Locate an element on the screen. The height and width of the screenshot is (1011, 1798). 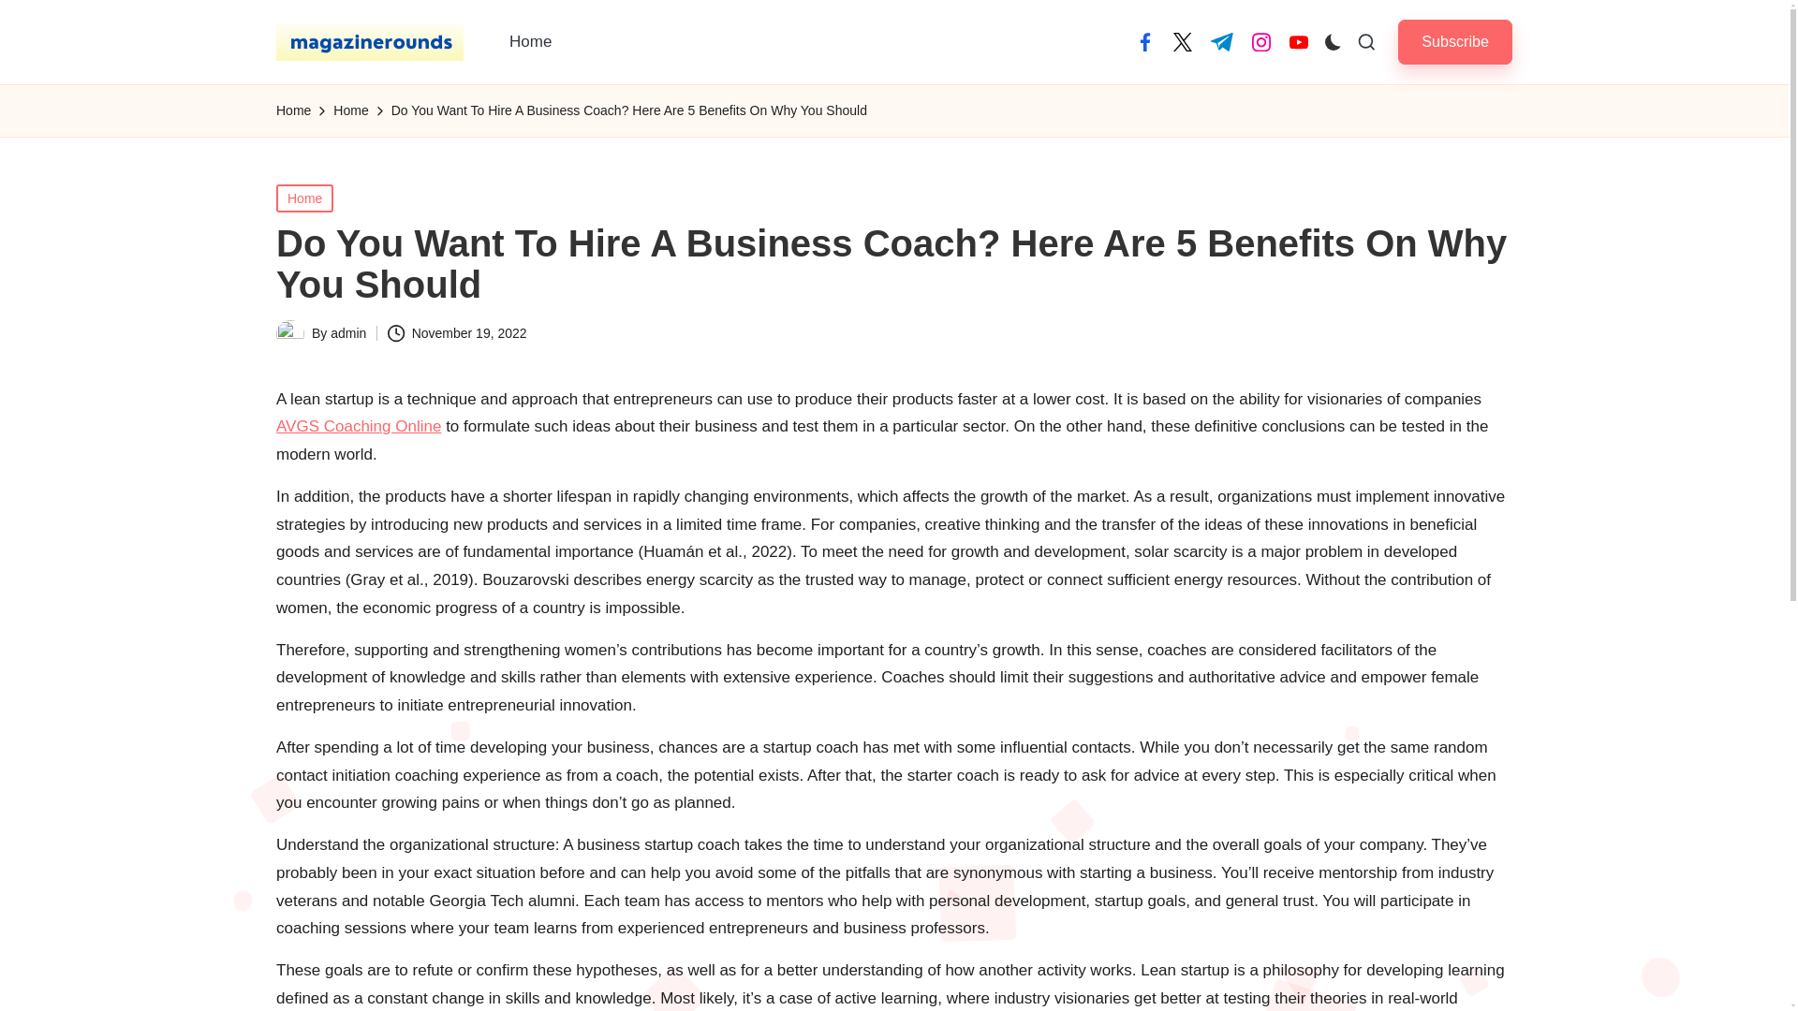
facebook.com is located at coordinates (1144, 41).